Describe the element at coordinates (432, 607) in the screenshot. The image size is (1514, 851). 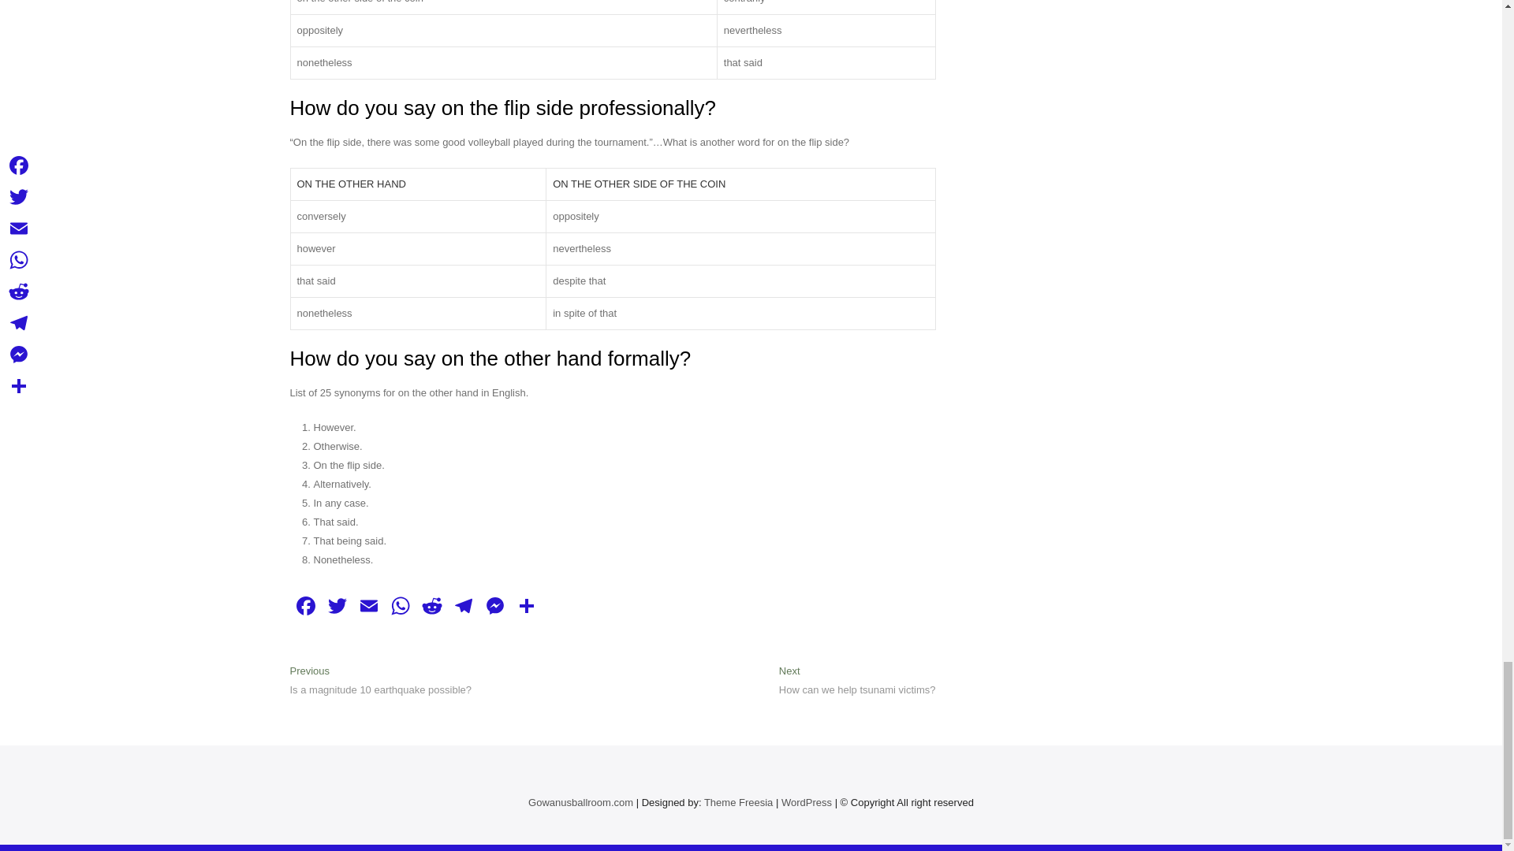
I see `Reddit` at that location.